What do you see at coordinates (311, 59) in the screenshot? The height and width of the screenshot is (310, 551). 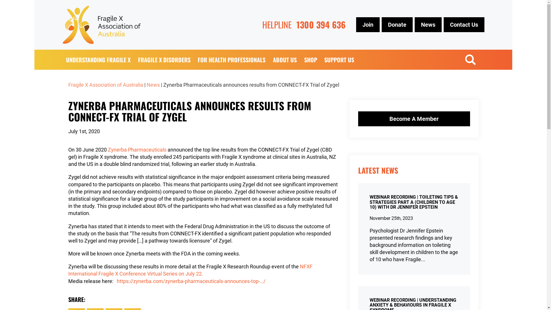 I see `SHOP` at bounding box center [311, 59].